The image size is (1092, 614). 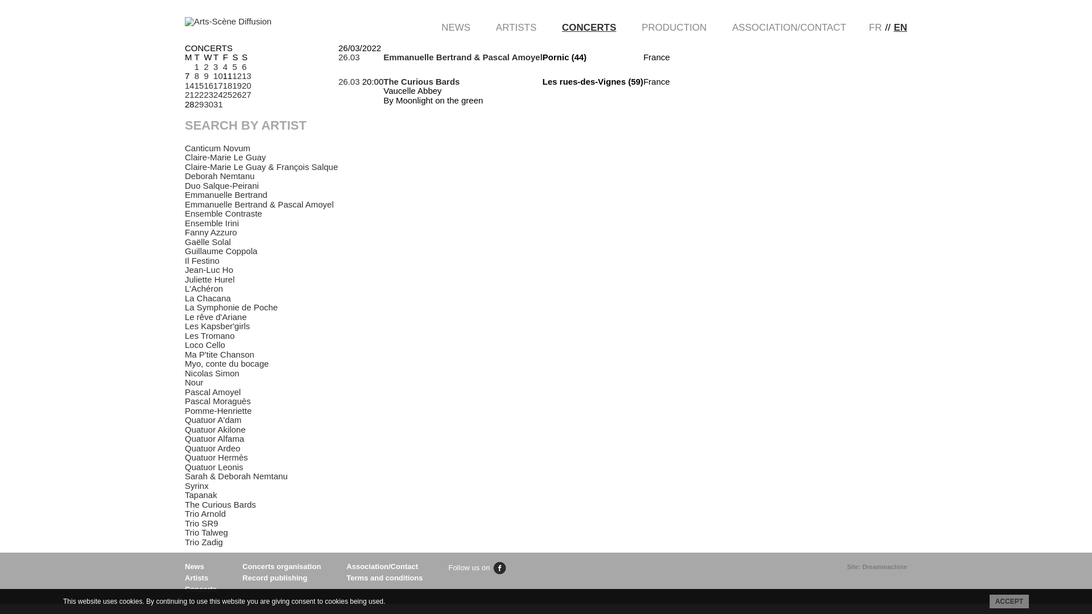 I want to click on Trio Zadig, so click(x=204, y=542).